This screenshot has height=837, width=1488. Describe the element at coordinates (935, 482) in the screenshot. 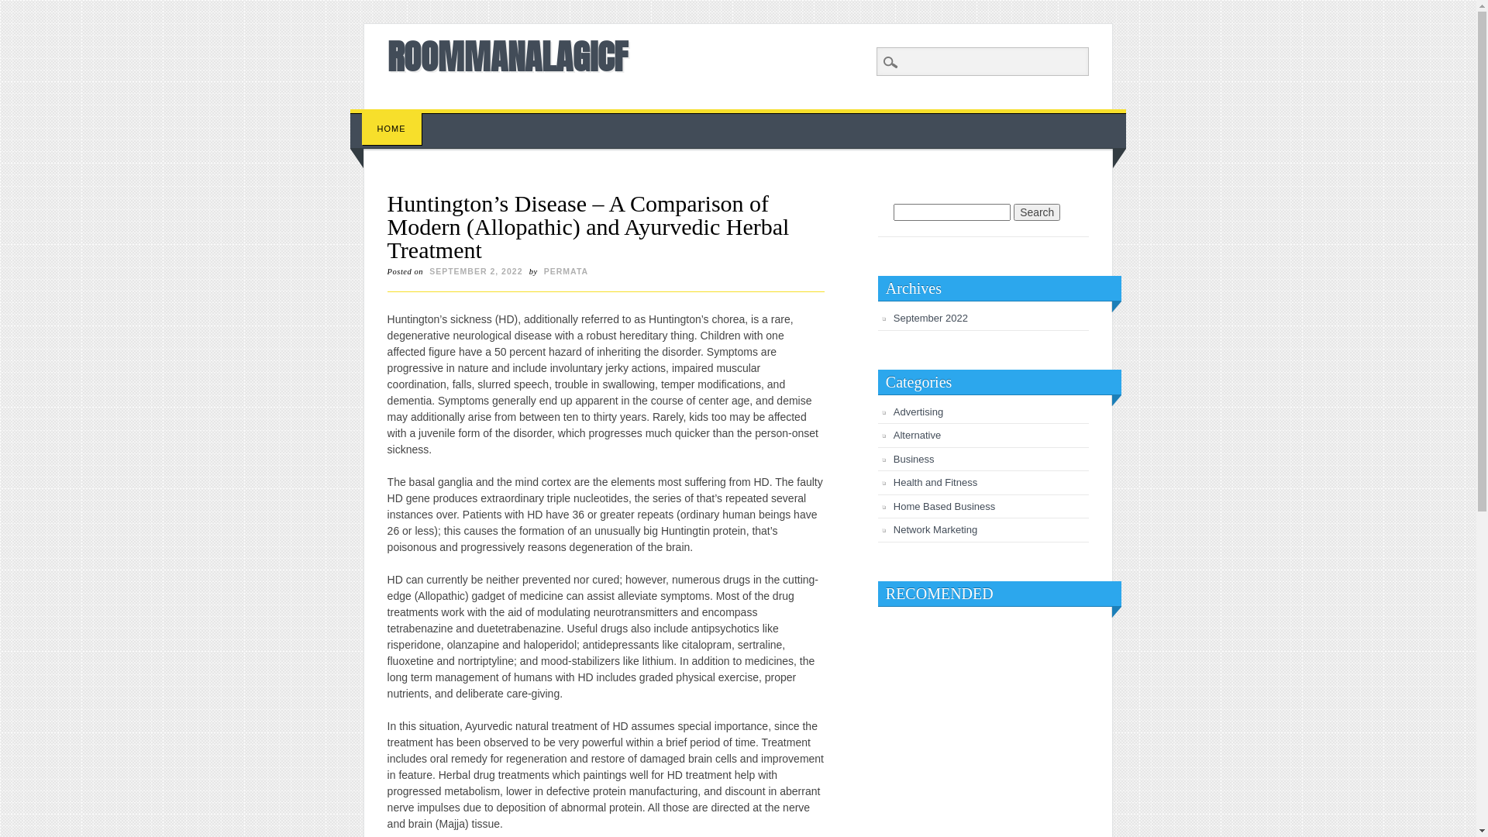

I see `Health and Fitness` at that location.